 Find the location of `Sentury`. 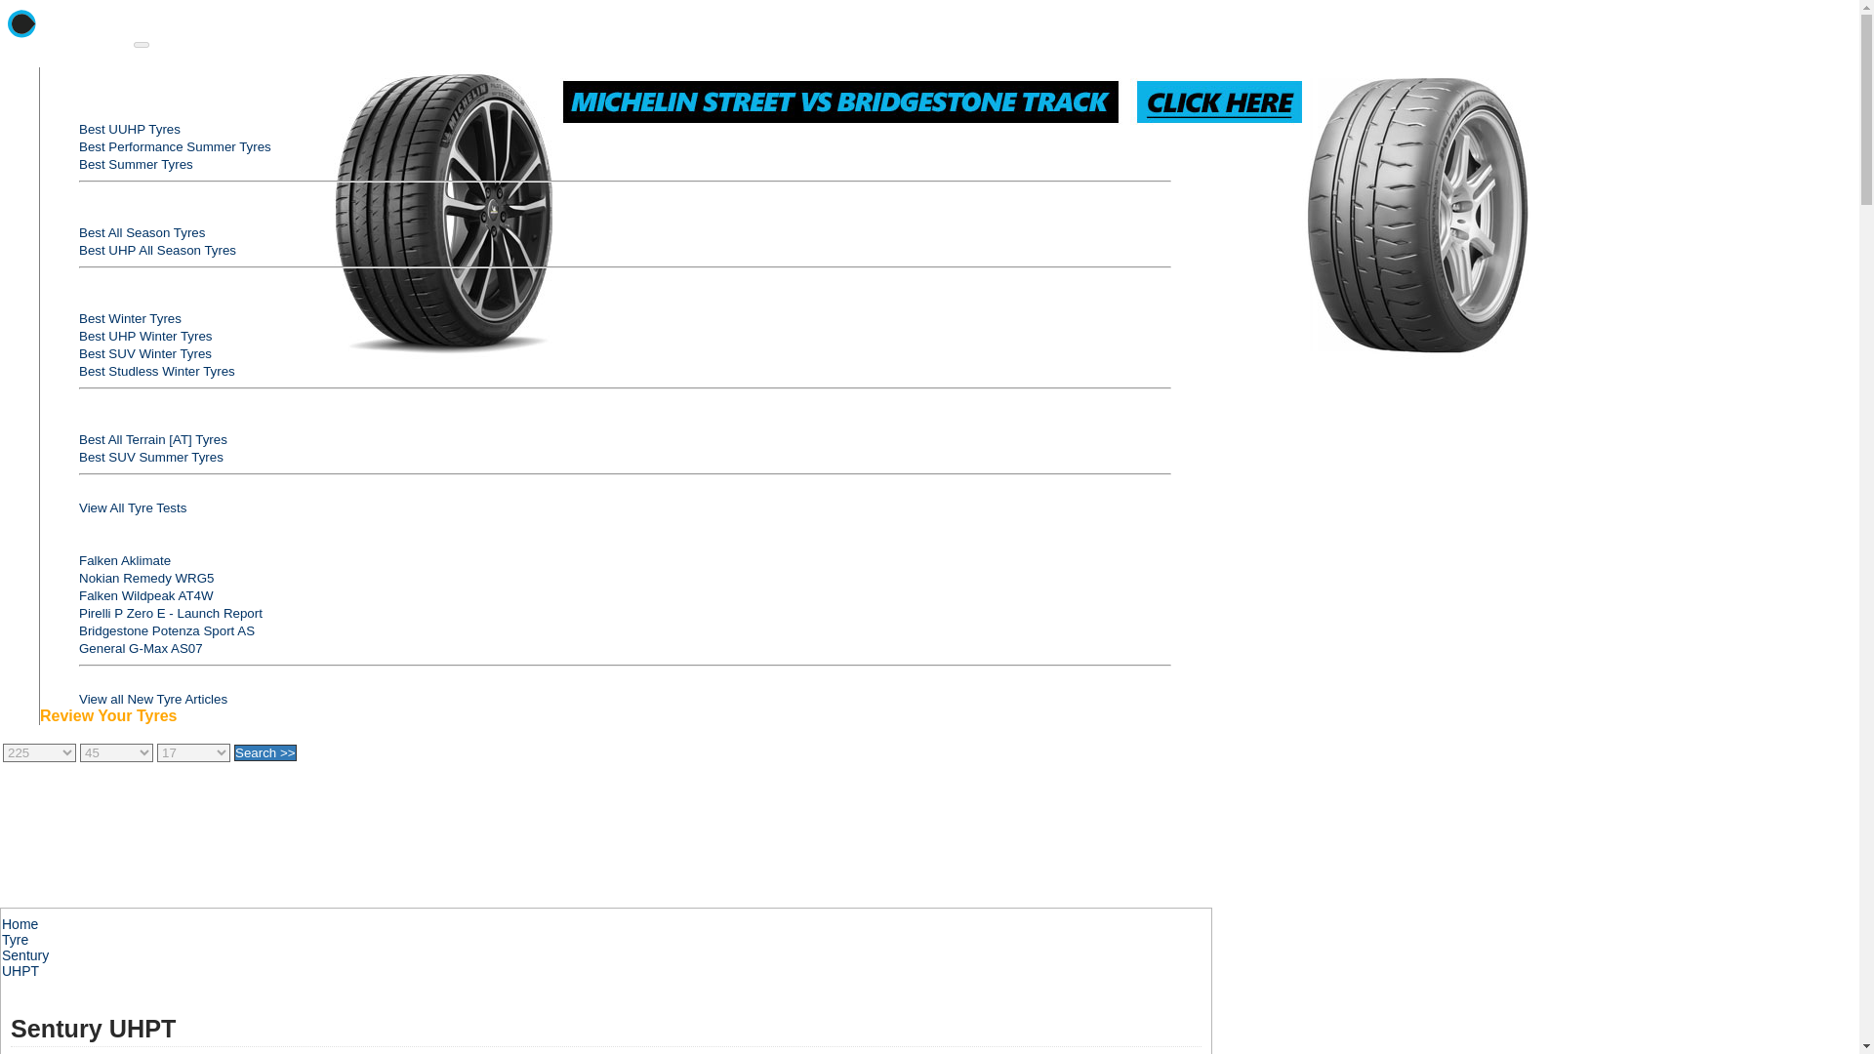

Sentury is located at coordinates (24, 954).